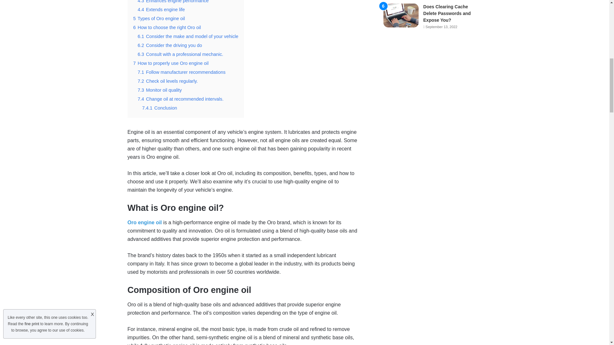 This screenshot has width=614, height=345. I want to click on 7.4 Change oil at recommended intervals., so click(180, 99).